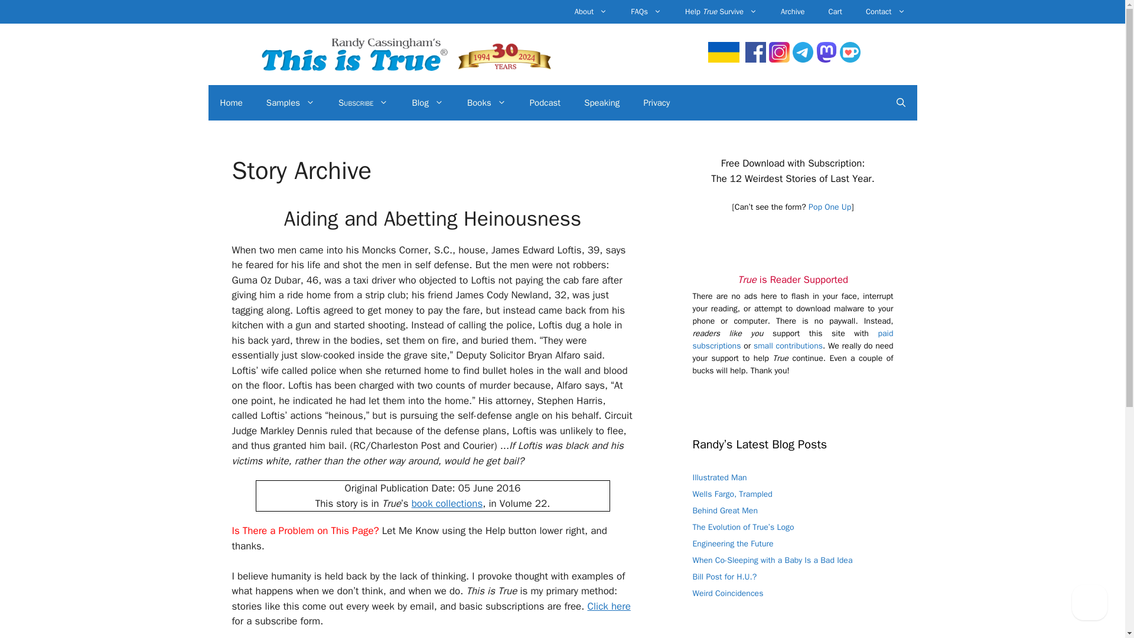  I want to click on About, so click(591, 12).